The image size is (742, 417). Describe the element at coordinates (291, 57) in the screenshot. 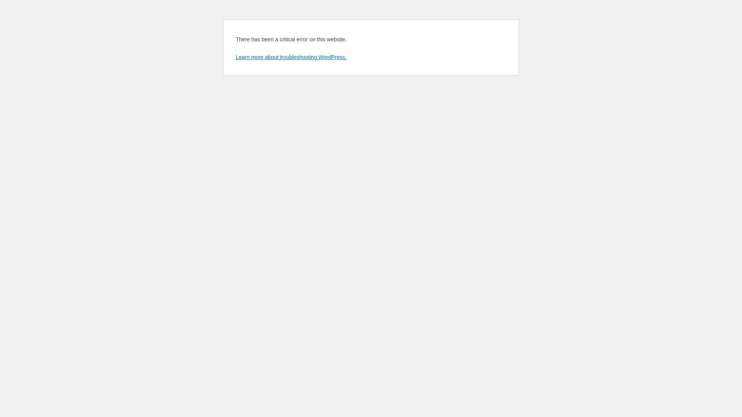

I see `Learn more about troubleshooting WordPress.` at that location.